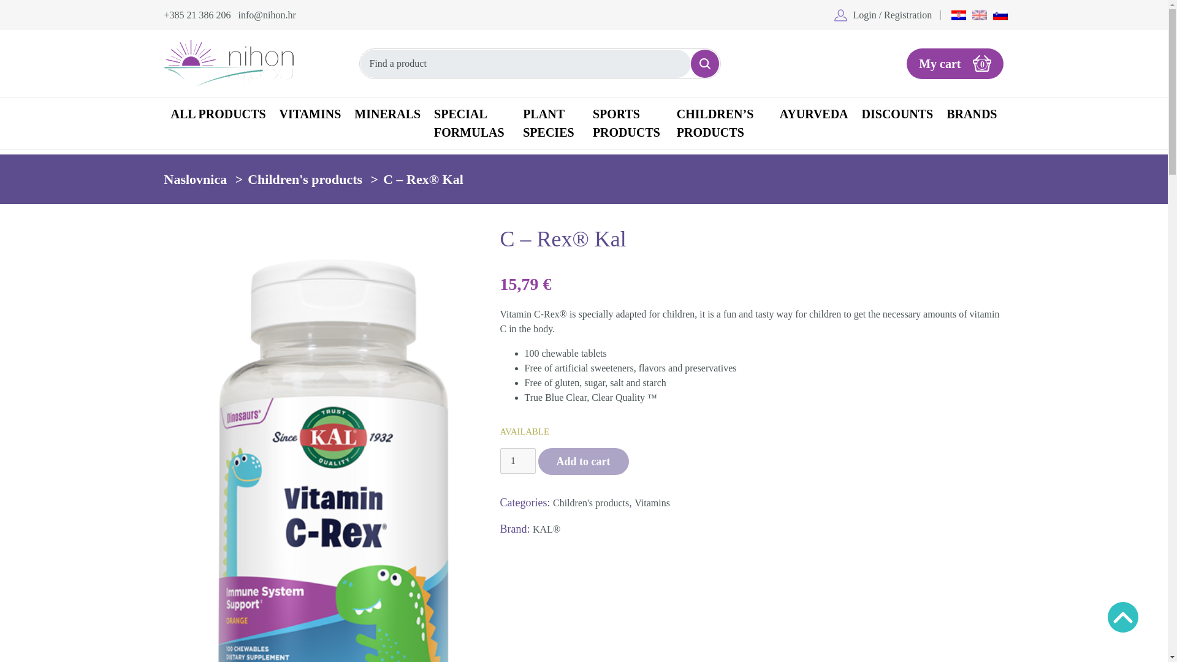 The image size is (1177, 662). Describe the element at coordinates (980, 14) in the screenshot. I see `SPORTS PRODUCTS` at that location.